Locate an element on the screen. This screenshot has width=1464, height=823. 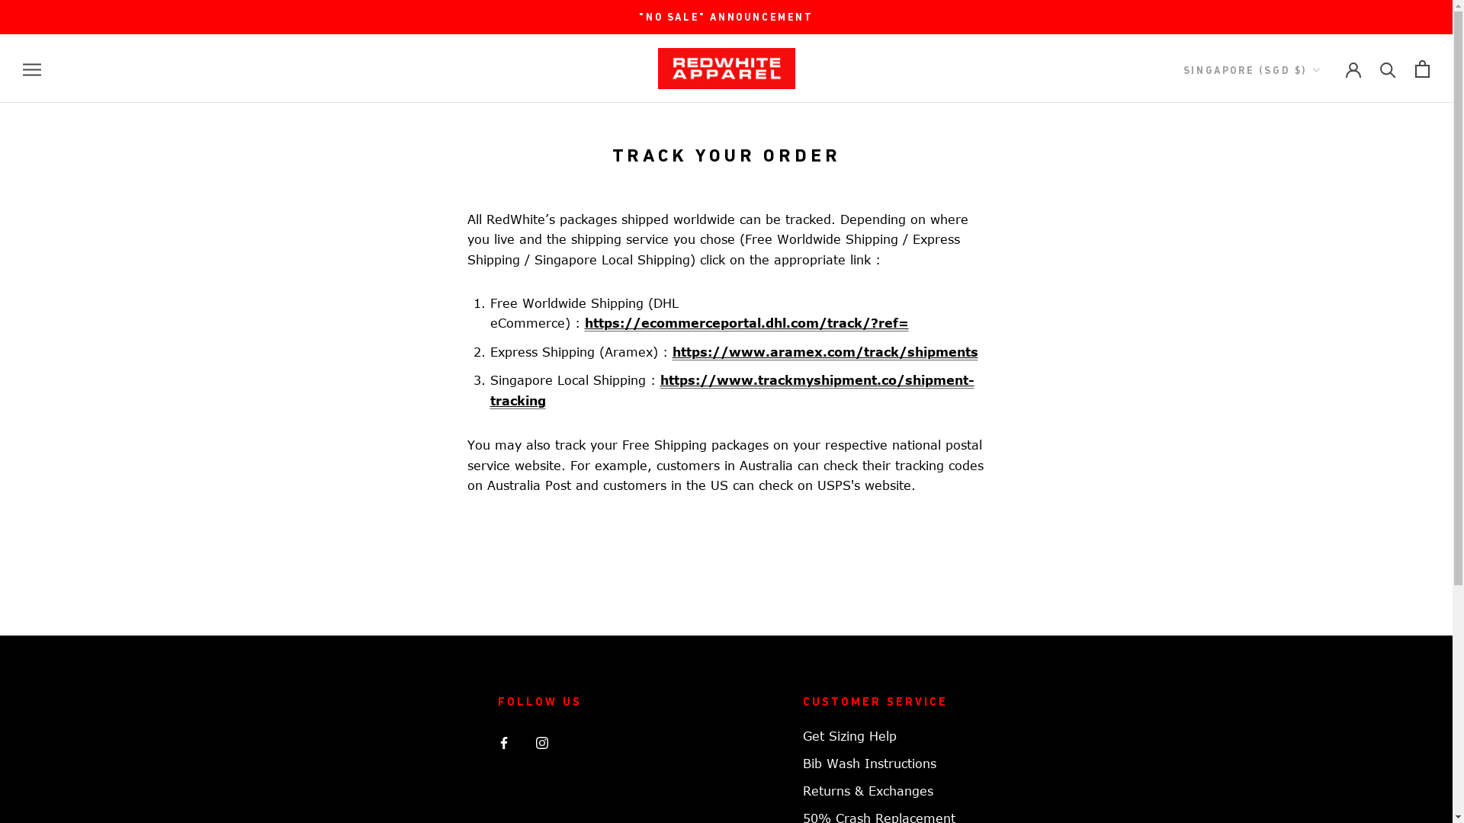
BN is located at coordinates (1311, 249).